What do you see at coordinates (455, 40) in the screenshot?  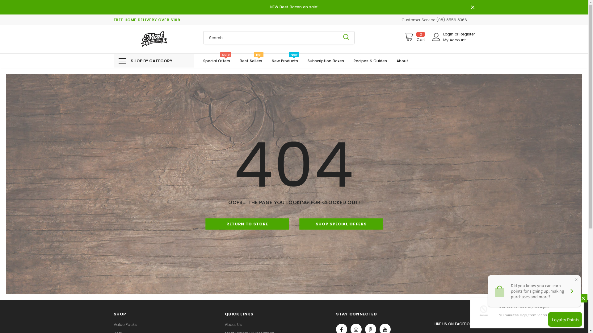 I see `My Account` at bounding box center [455, 40].